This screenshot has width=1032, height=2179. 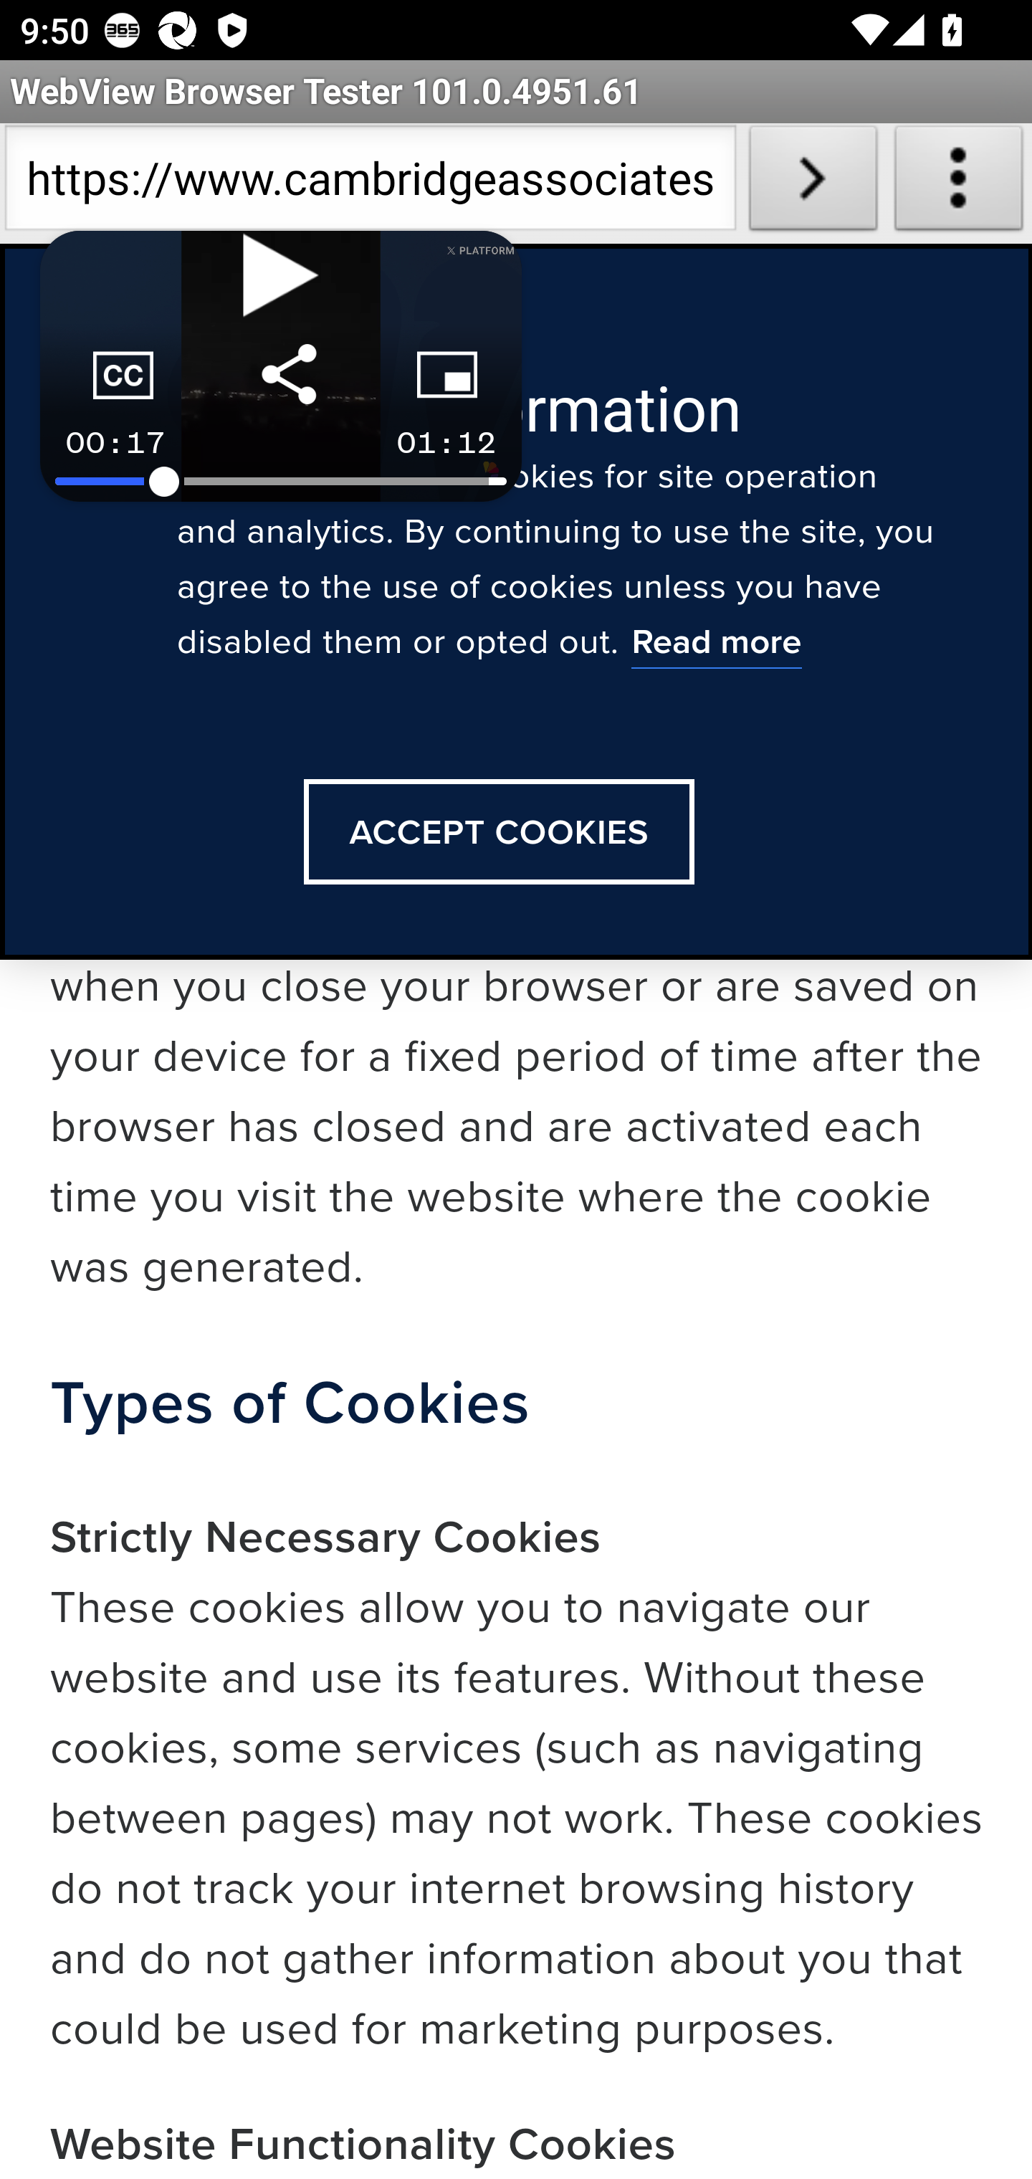 I want to click on ACCEPT COOKIES, so click(x=499, y=832).